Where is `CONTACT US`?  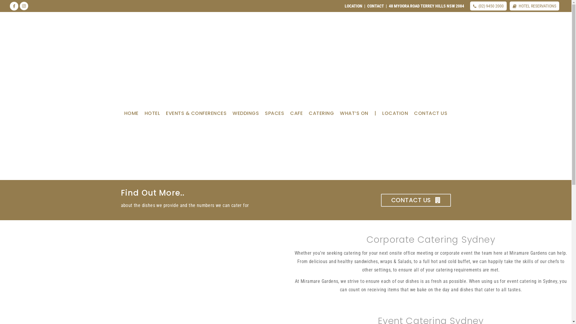
CONTACT US is located at coordinates (416, 200).